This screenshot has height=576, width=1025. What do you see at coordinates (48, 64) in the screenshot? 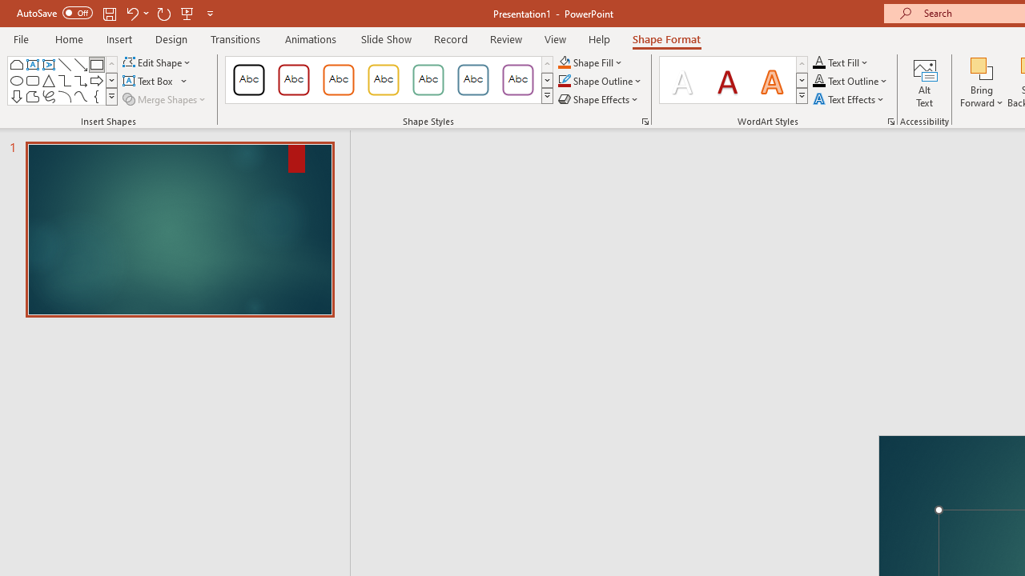
I see `Vertical Text Box` at bounding box center [48, 64].